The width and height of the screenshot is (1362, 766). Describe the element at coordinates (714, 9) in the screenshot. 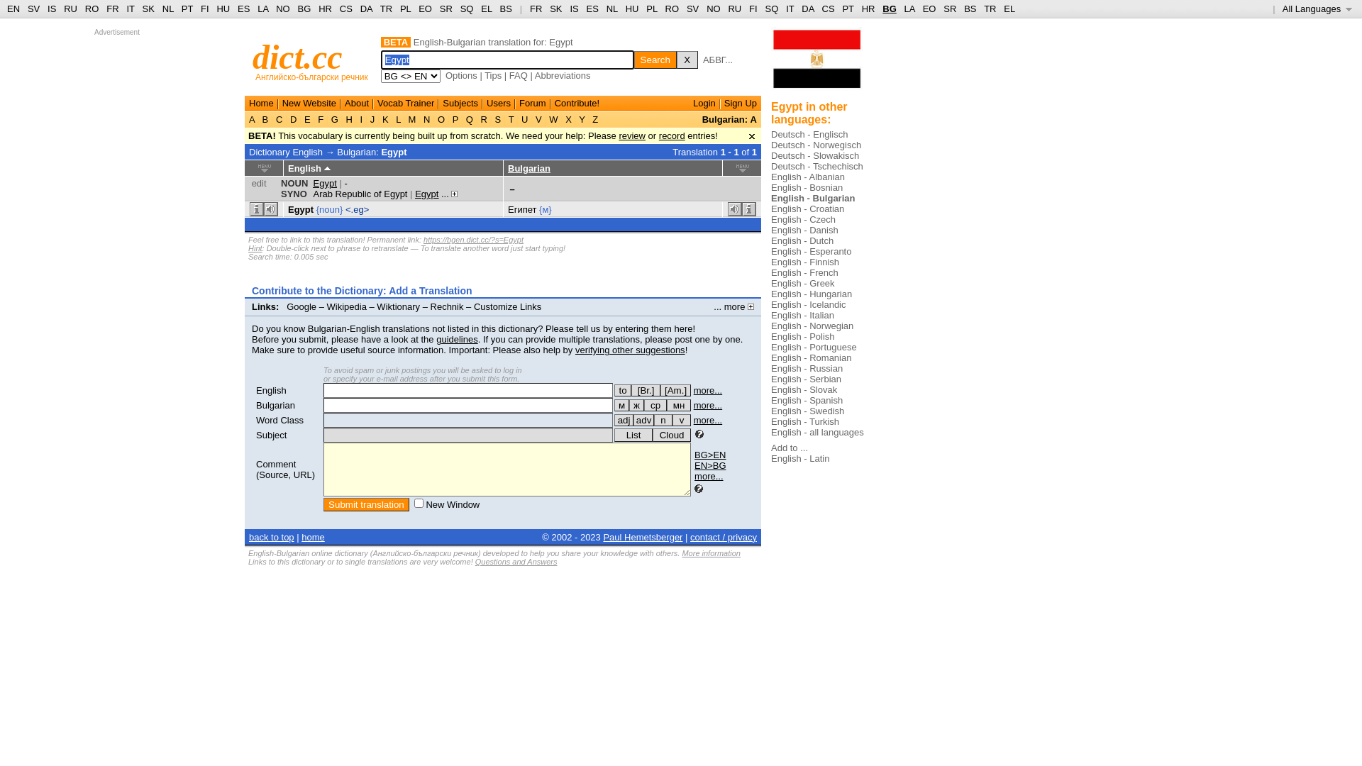

I see `NO` at that location.